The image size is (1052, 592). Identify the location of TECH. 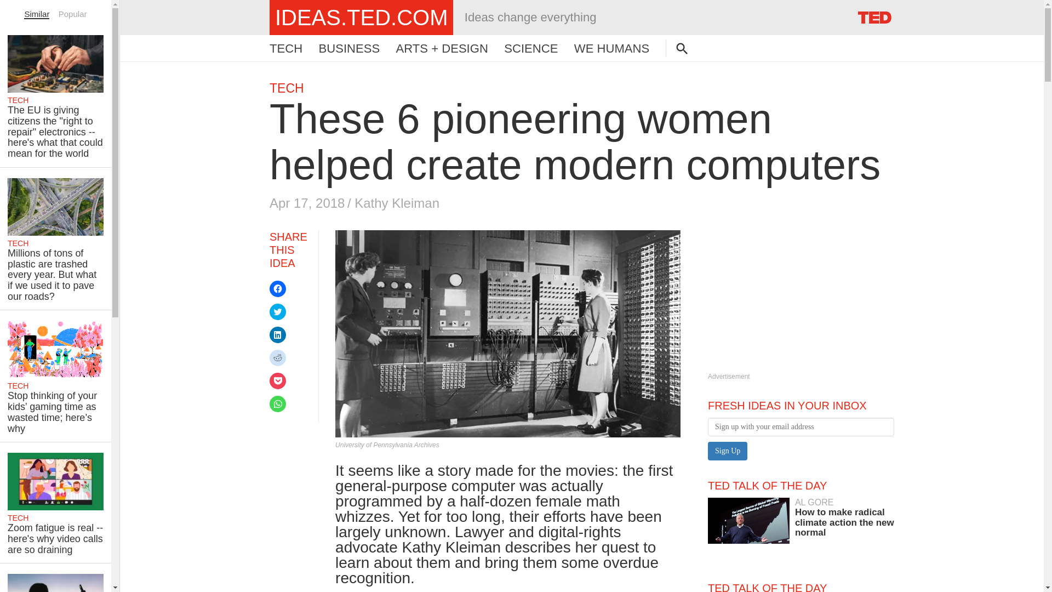
(286, 88).